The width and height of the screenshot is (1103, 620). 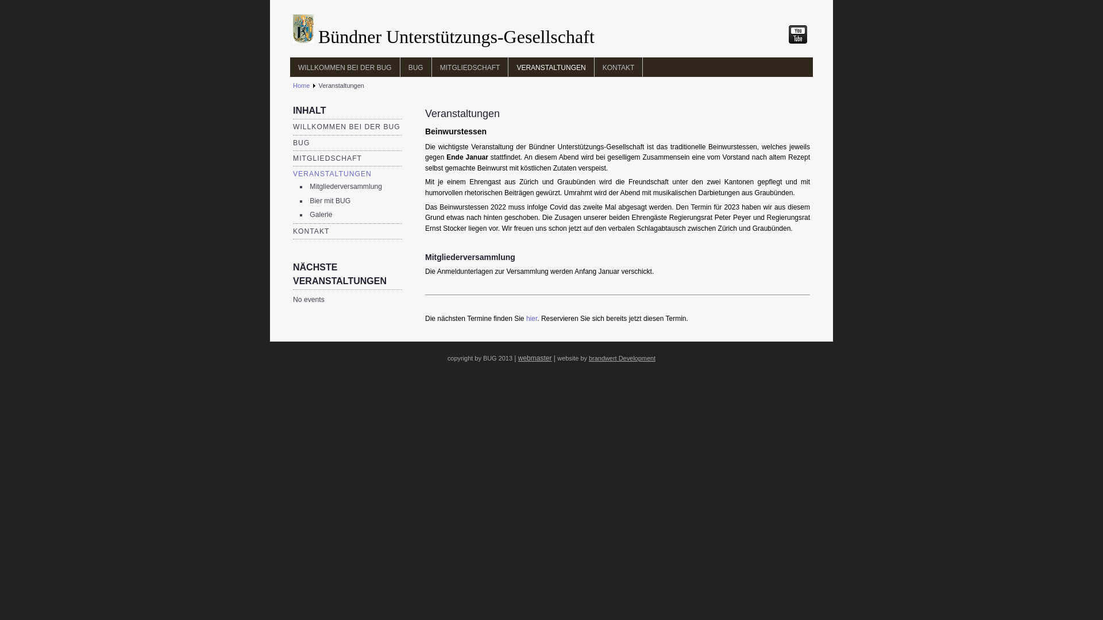 What do you see at coordinates (327, 158) in the screenshot?
I see `MITGLIEDSCHAFT` at bounding box center [327, 158].